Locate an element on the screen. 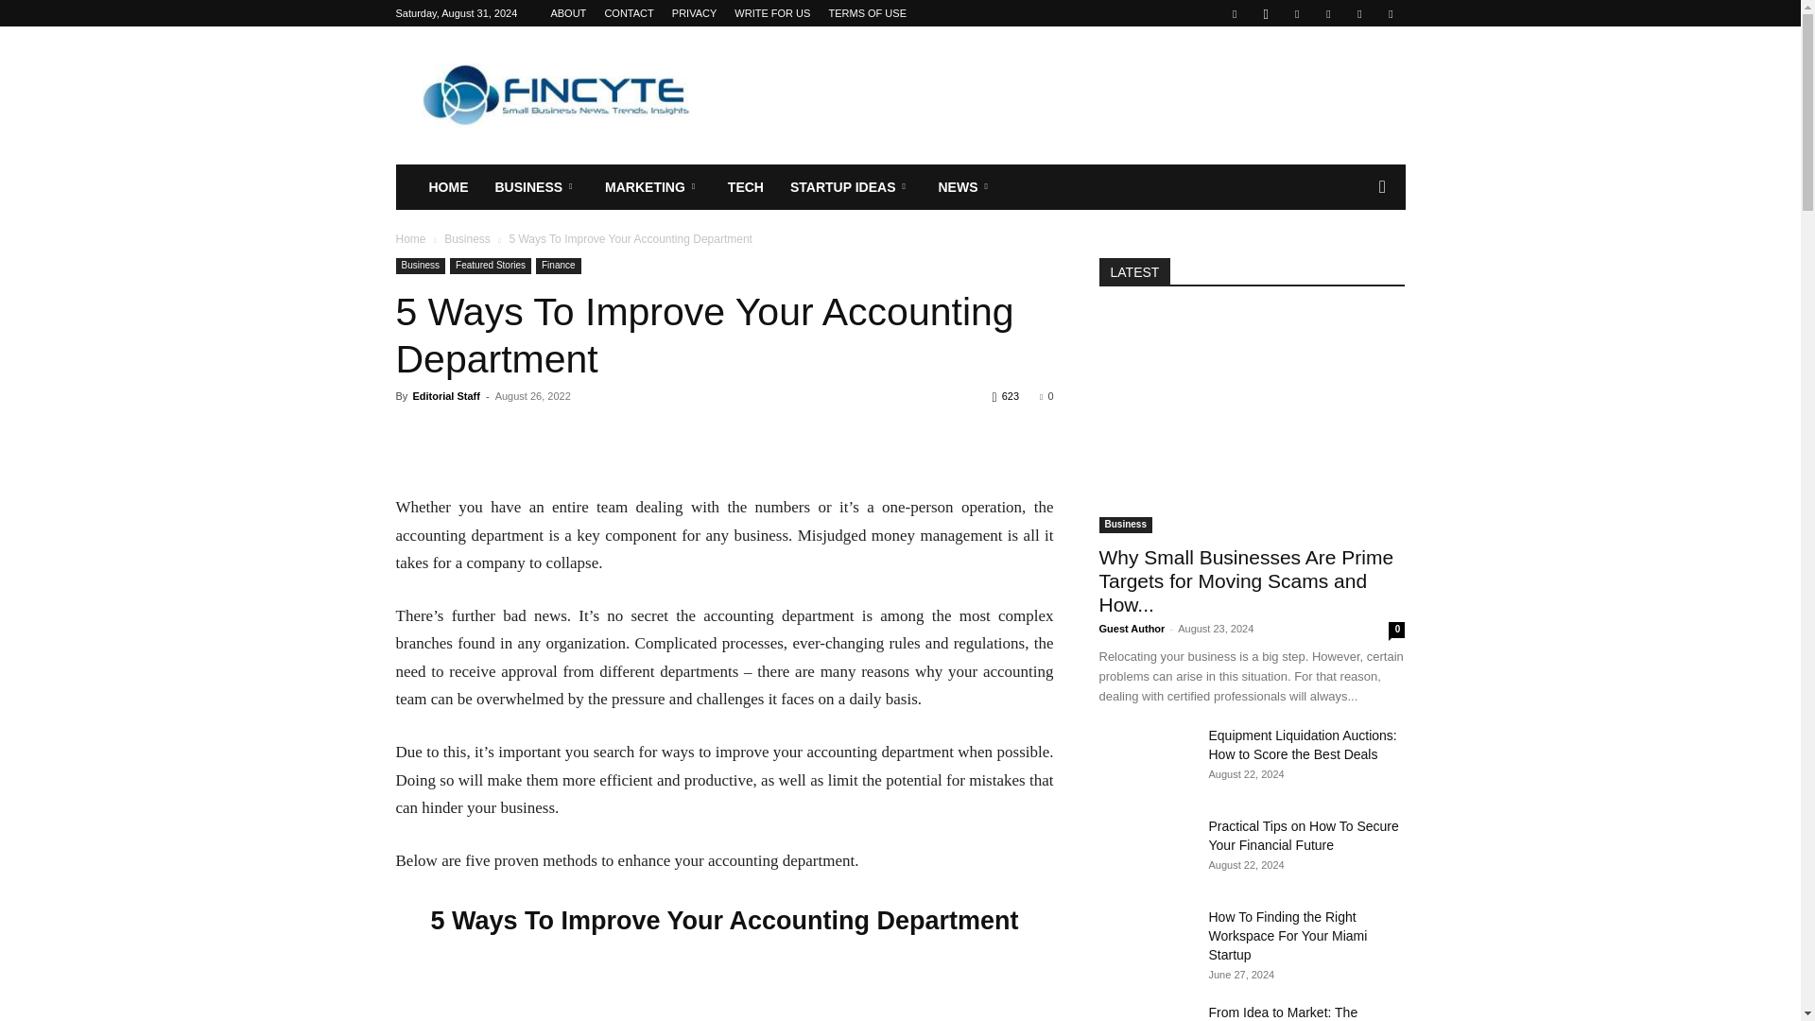 This screenshot has width=1815, height=1021. ABOUT is located at coordinates (567, 13).